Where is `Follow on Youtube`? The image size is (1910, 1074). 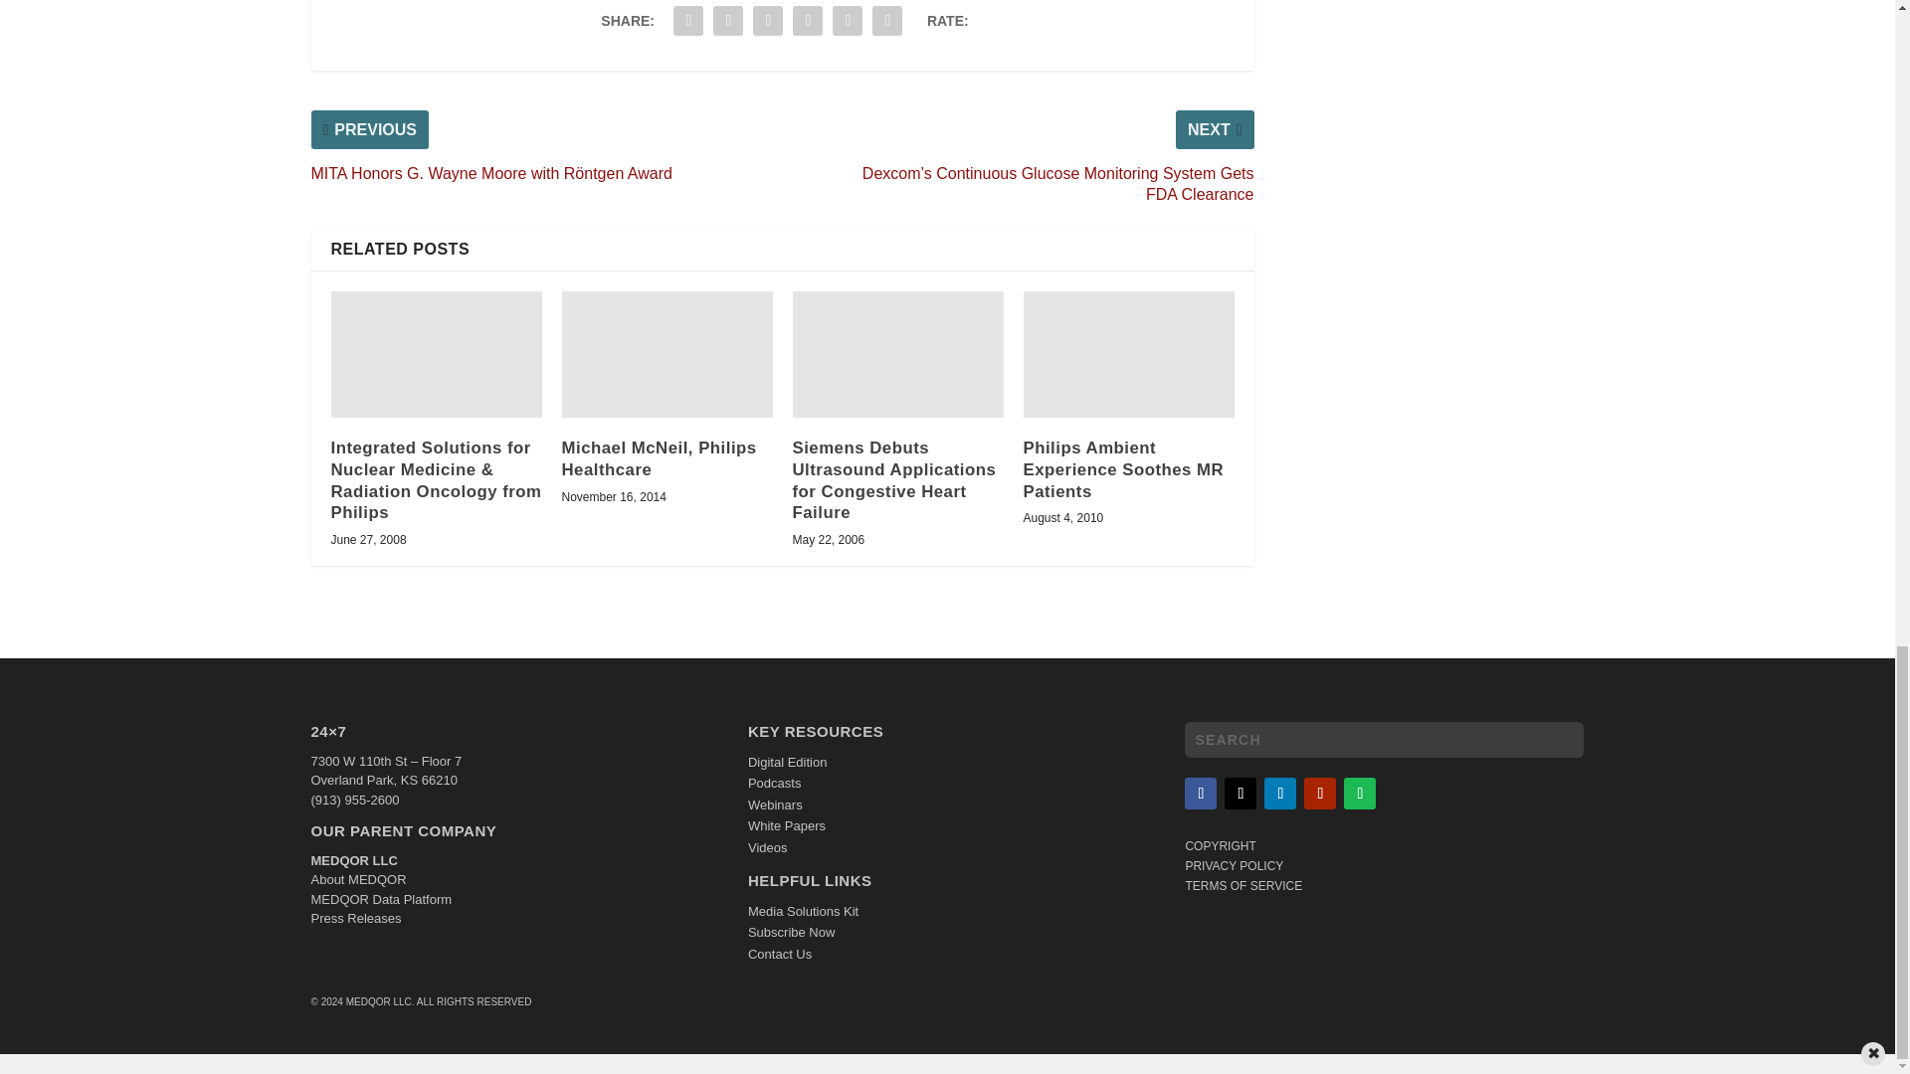 Follow on Youtube is located at coordinates (1319, 794).